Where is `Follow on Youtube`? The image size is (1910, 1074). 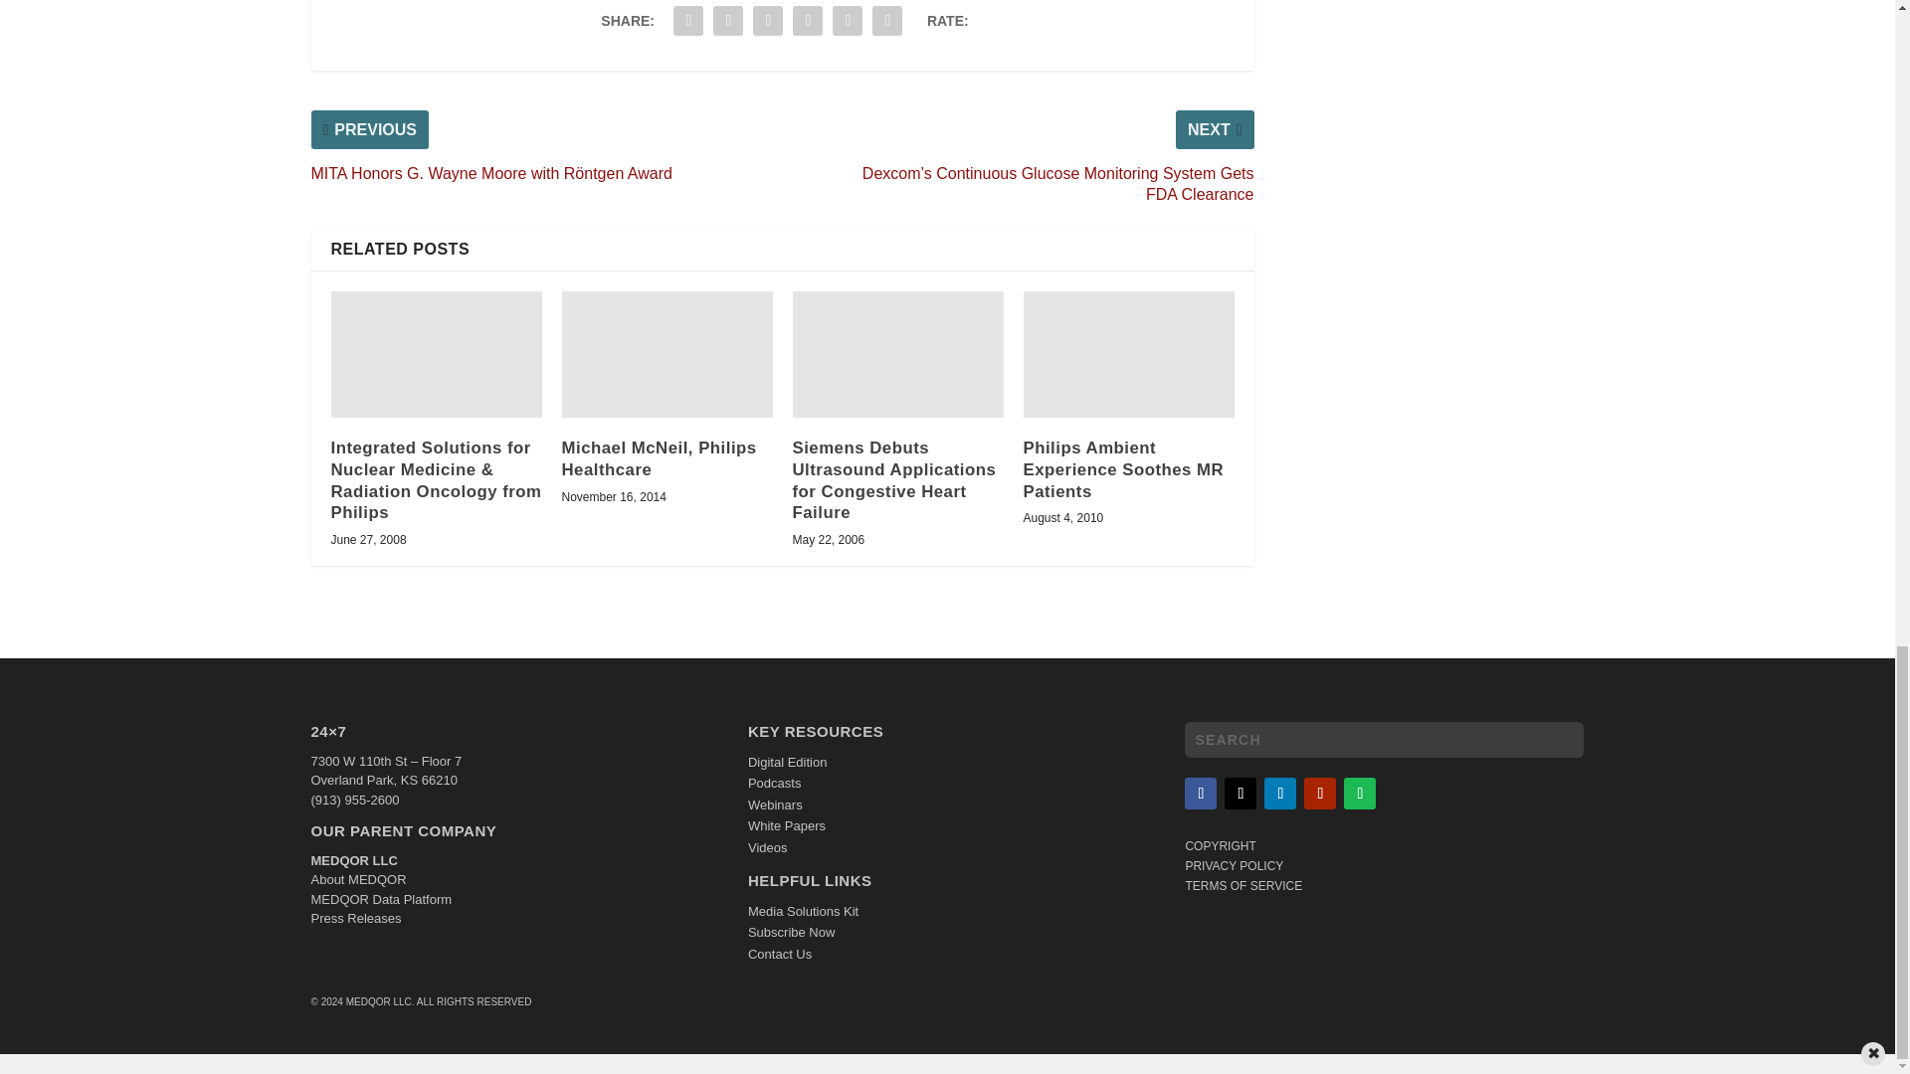 Follow on Youtube is located at coordinates (1319, 794).